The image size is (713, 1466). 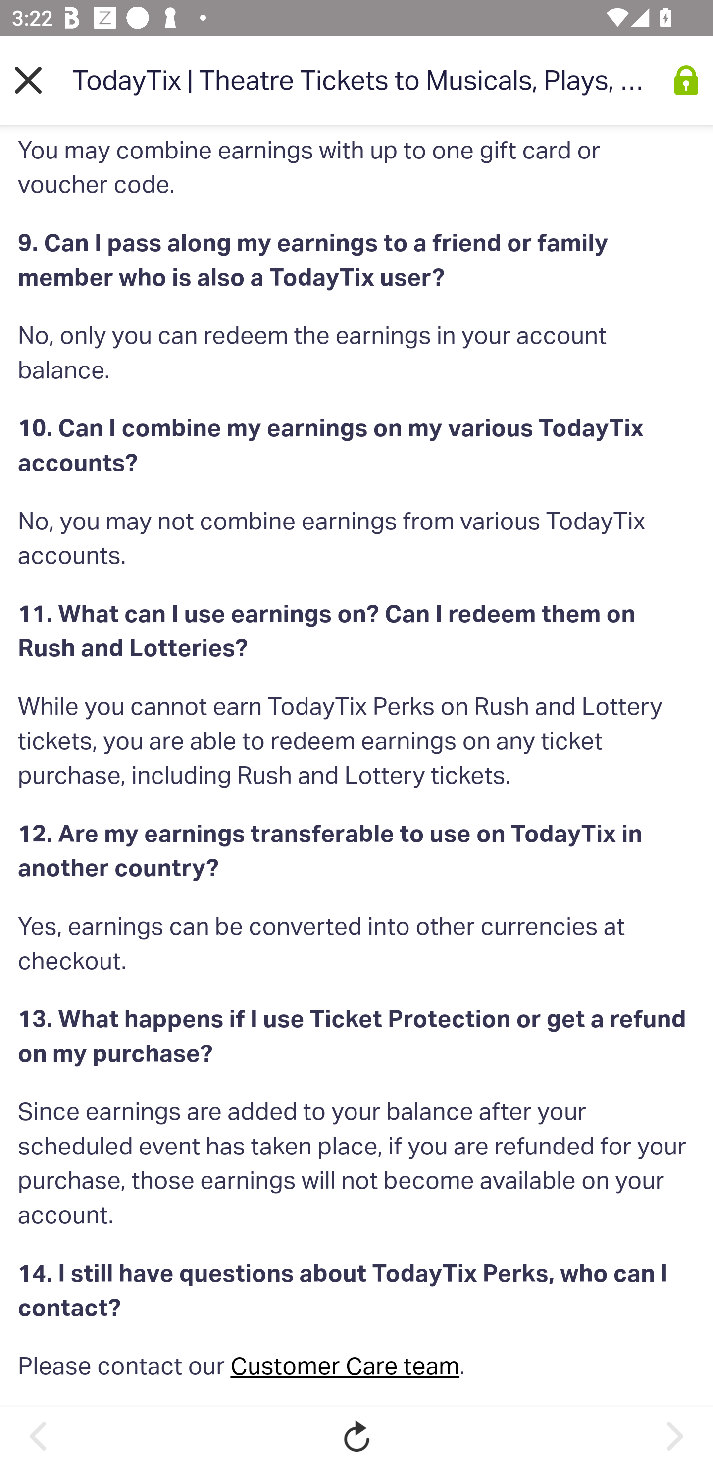 What do you see at coordinates (346, 1367) in the screenshot?
I see `Customer Care team` at bounding box center [346, 1367].